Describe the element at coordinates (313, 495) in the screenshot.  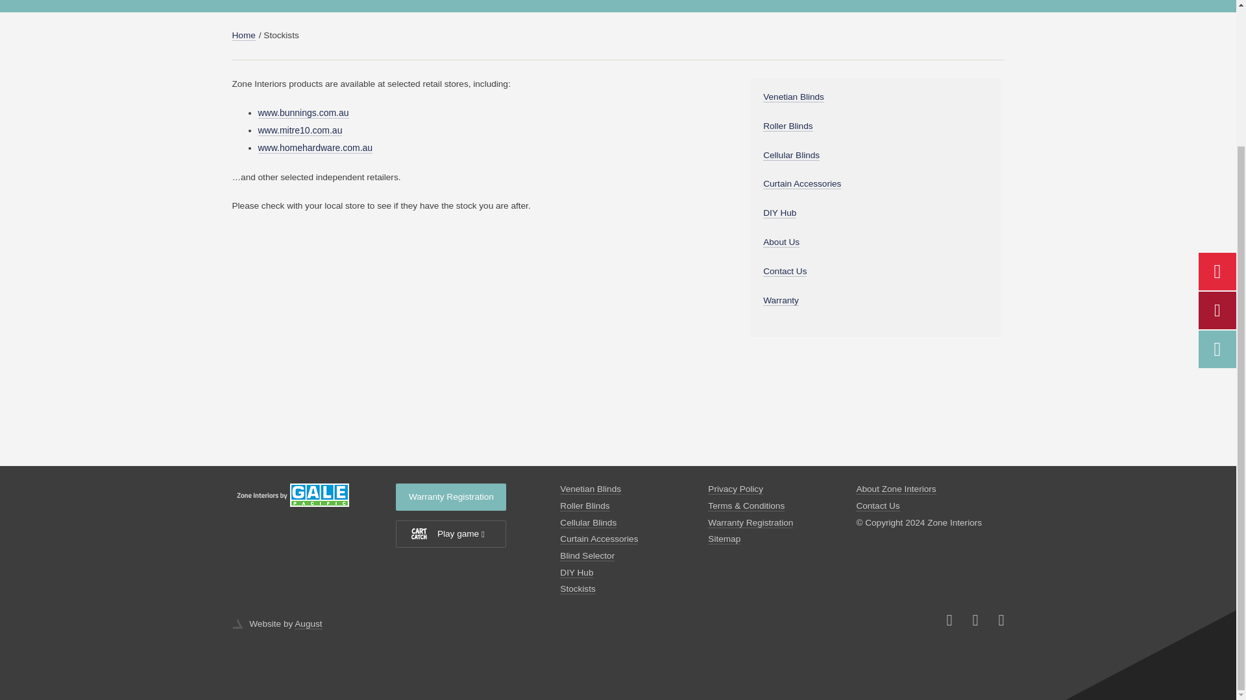
I see `Go to home page` at that location.